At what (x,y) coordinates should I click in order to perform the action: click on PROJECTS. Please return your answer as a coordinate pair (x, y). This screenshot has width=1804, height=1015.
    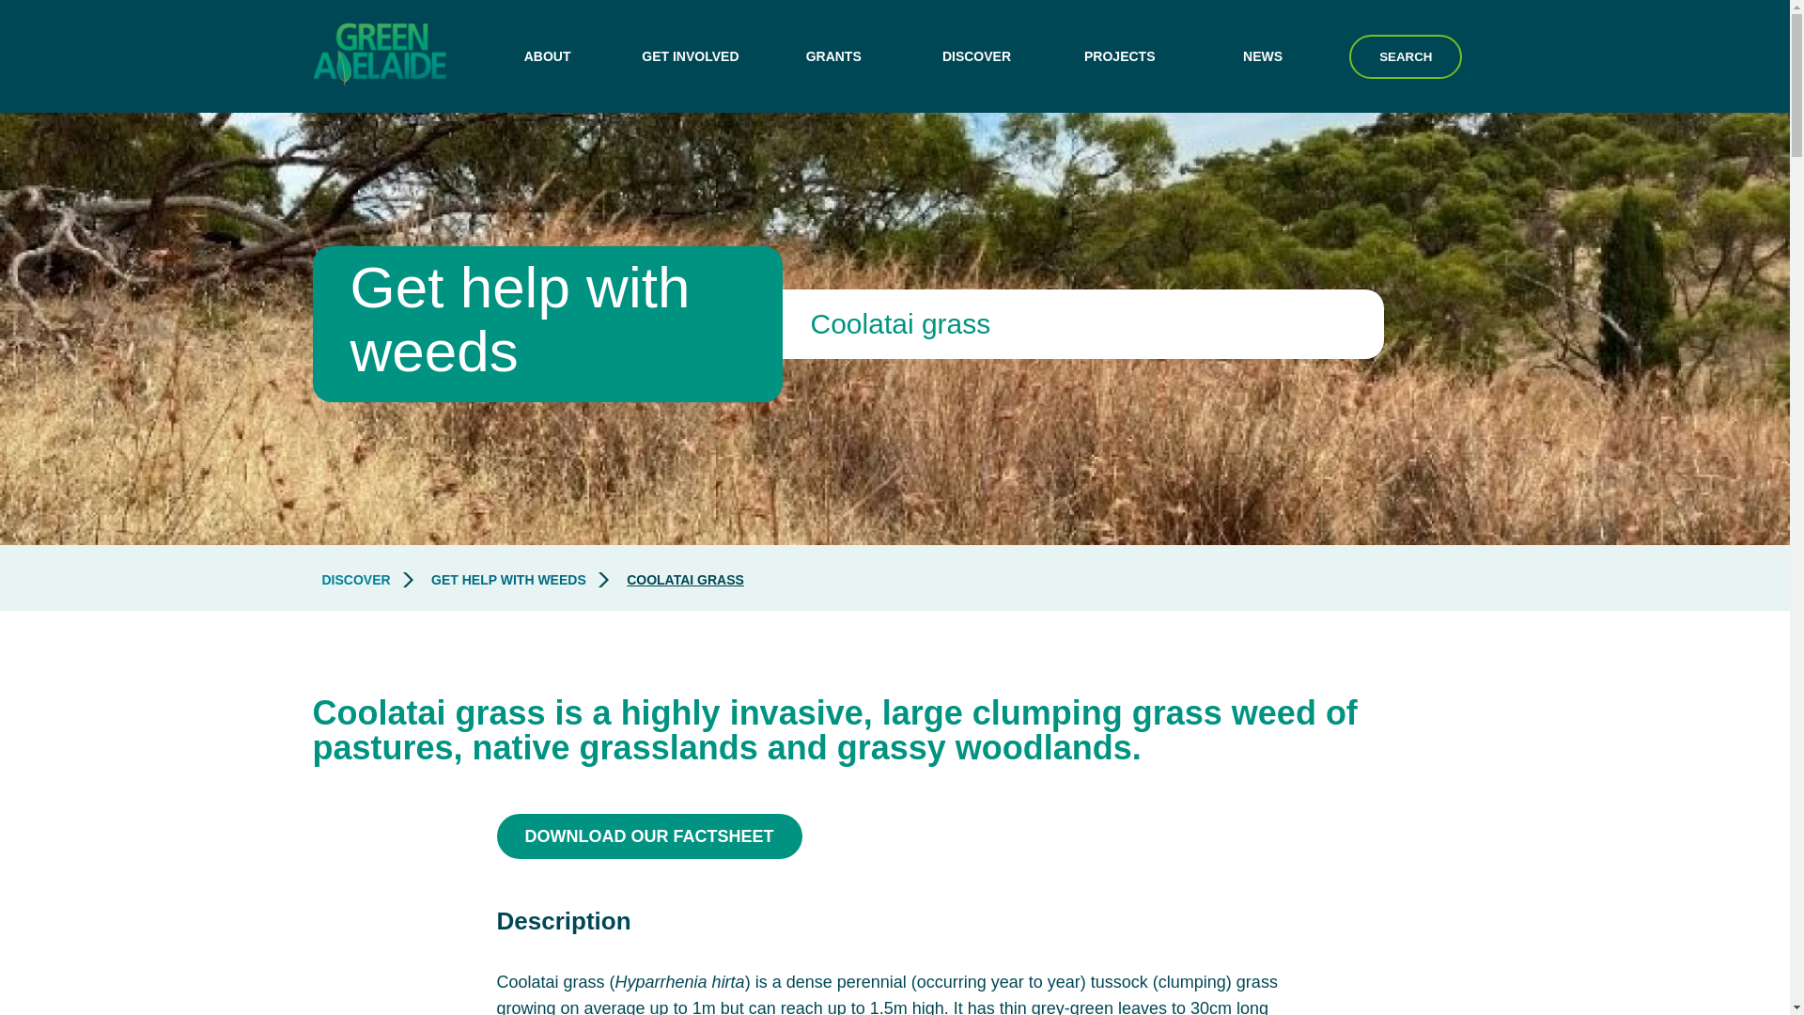
    Looking at the image, I should click on (1119, 56).